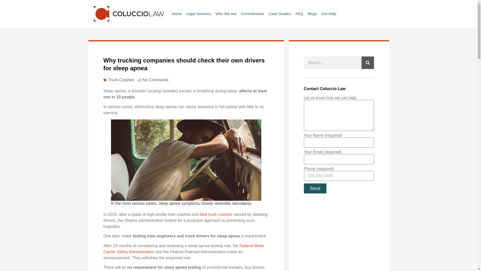 This screenshot has width=481, height=271. What do you see at coordinates (312, 14) in the screenshot?
I see `Blogs` at bounding box center [312, 14].